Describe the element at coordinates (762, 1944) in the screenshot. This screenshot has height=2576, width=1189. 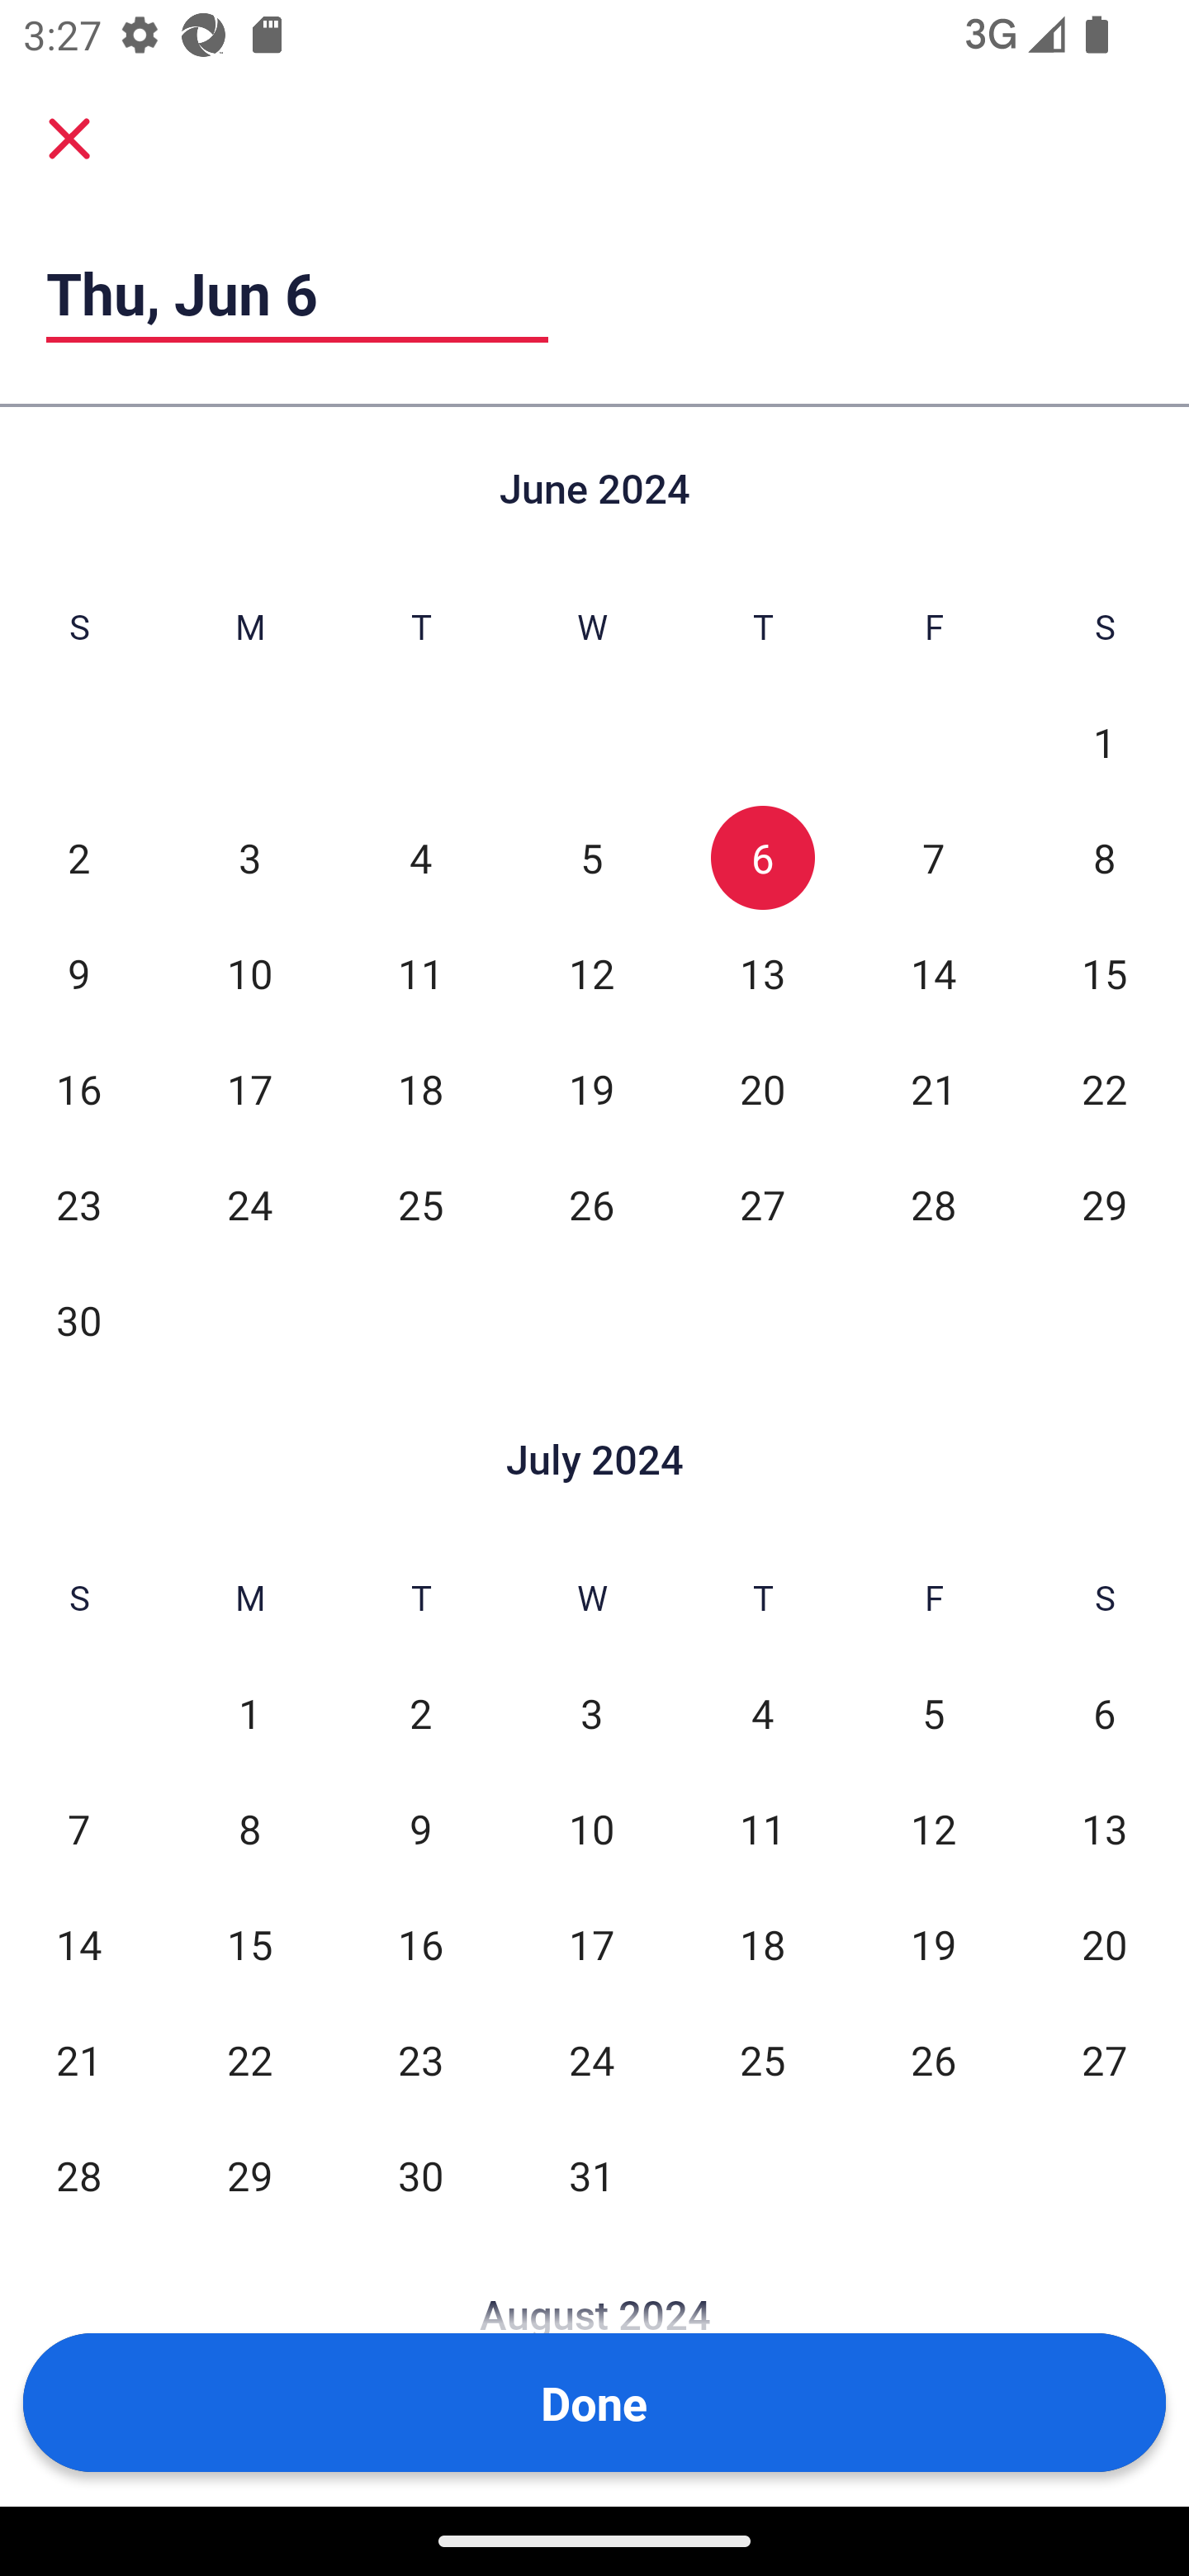
I see `18 Thu, Jul 18, Not Selected` at that location.